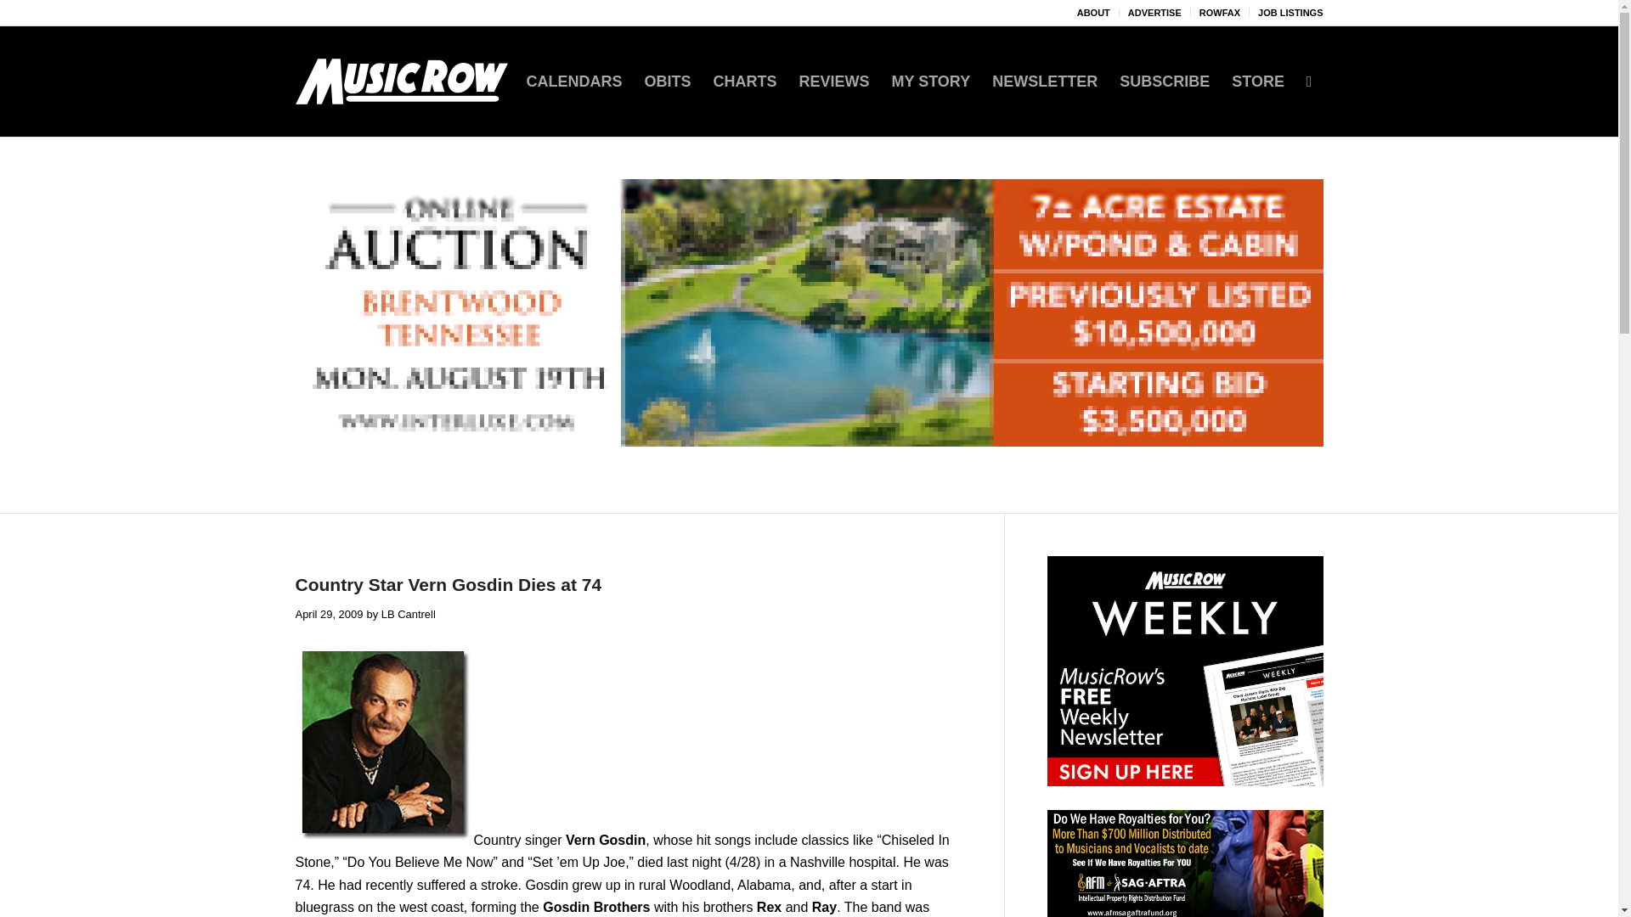 This screenshot has width=1631, height=917. I want to click on CALENDARS, so click(573, 82).